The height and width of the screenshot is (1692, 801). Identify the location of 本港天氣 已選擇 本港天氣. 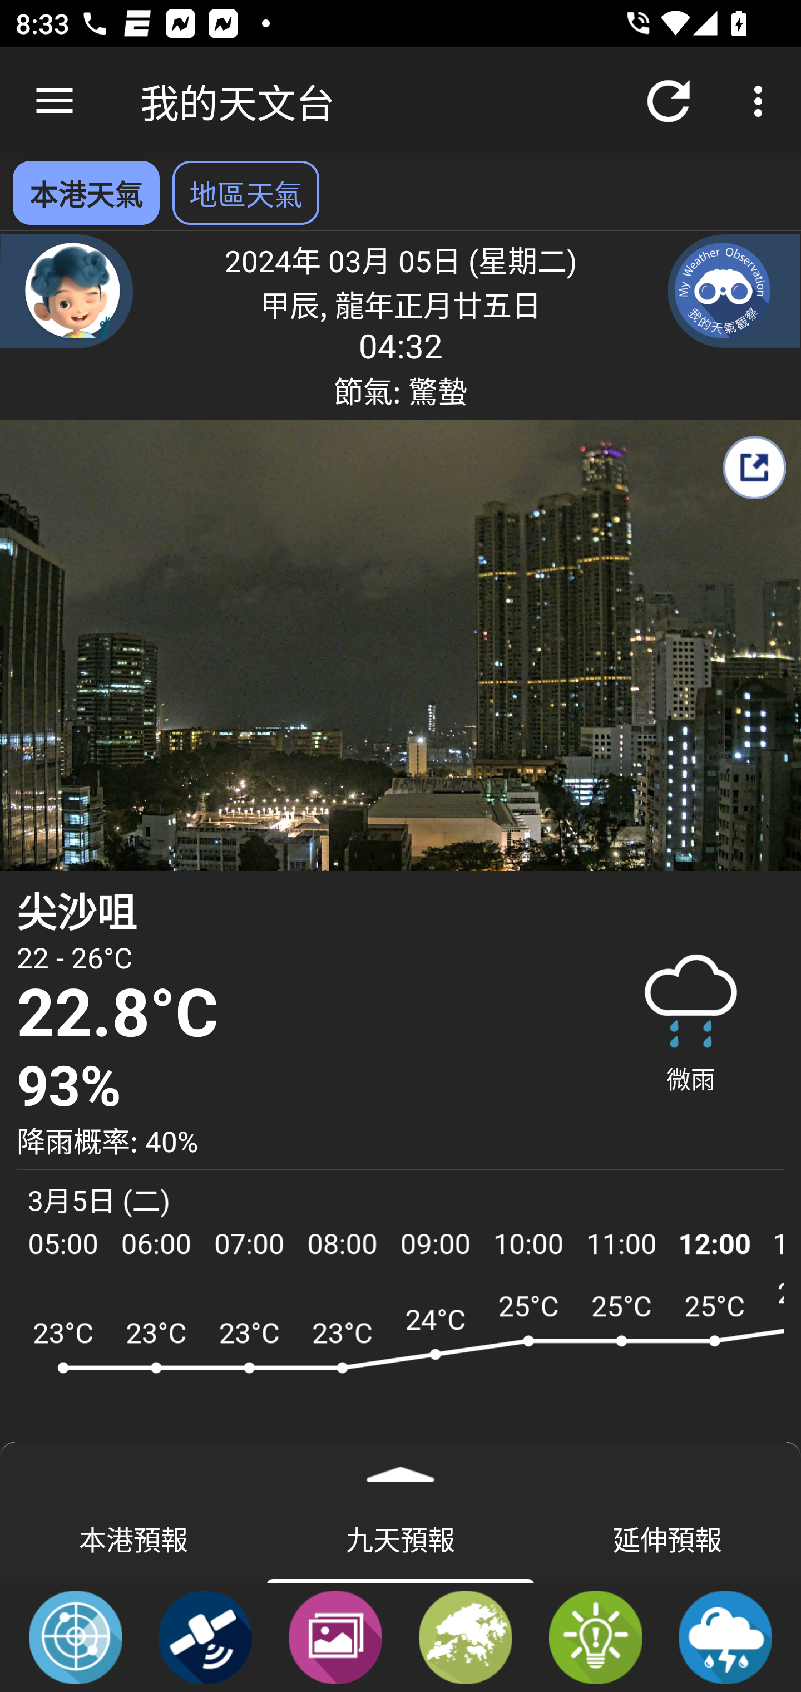
(86, 193).